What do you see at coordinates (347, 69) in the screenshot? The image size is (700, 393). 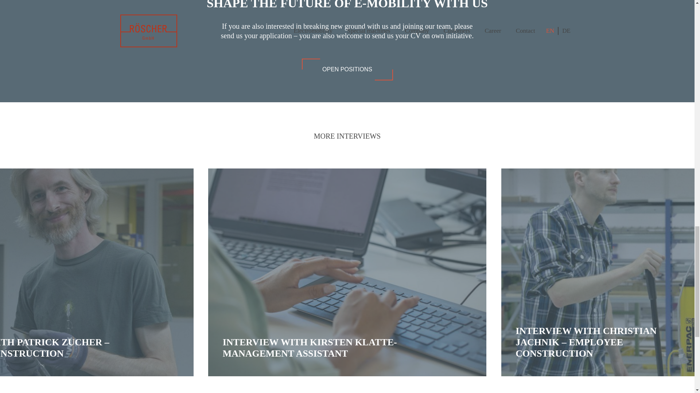 I see `OPEN POSITIONS` at bounding box center [347, 69].